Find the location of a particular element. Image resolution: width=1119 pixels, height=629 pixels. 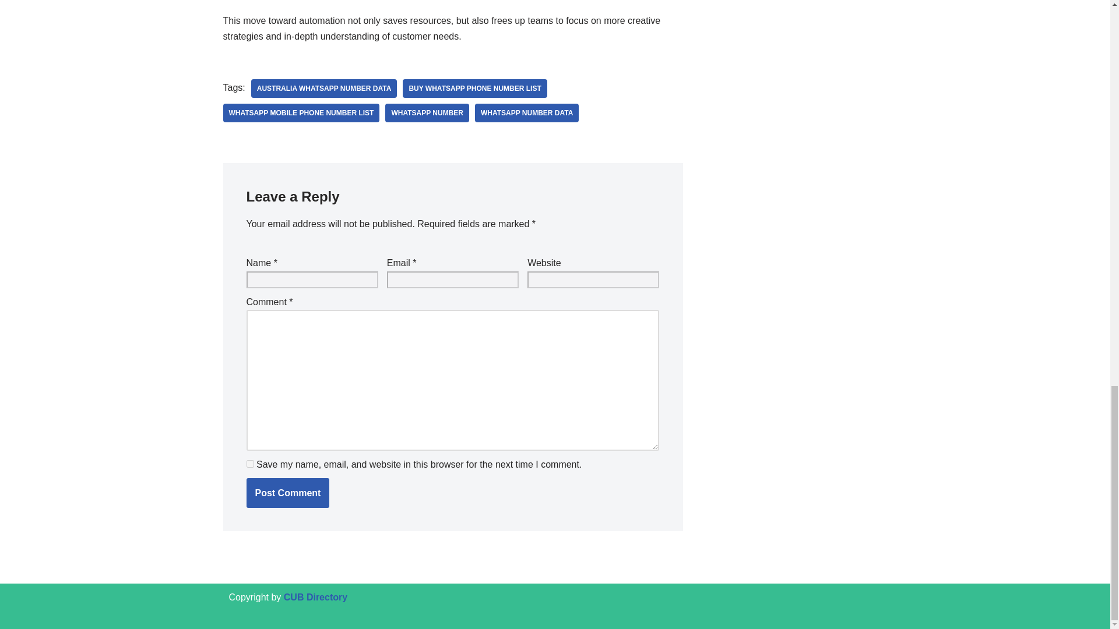

WHATSAPP MOBILE PHONE NUMBER LIST is located at coordinates (301, 113).